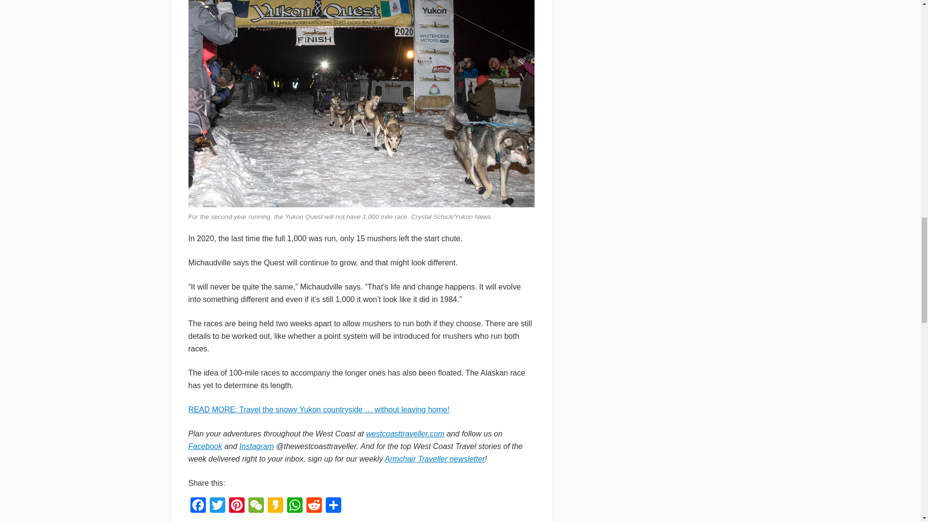 The width and height of the screenshot is (928, 522). What do you see at coordinates (314, 506) in the screenshot?
I see `Reddit` at bounding box center [314, 506].